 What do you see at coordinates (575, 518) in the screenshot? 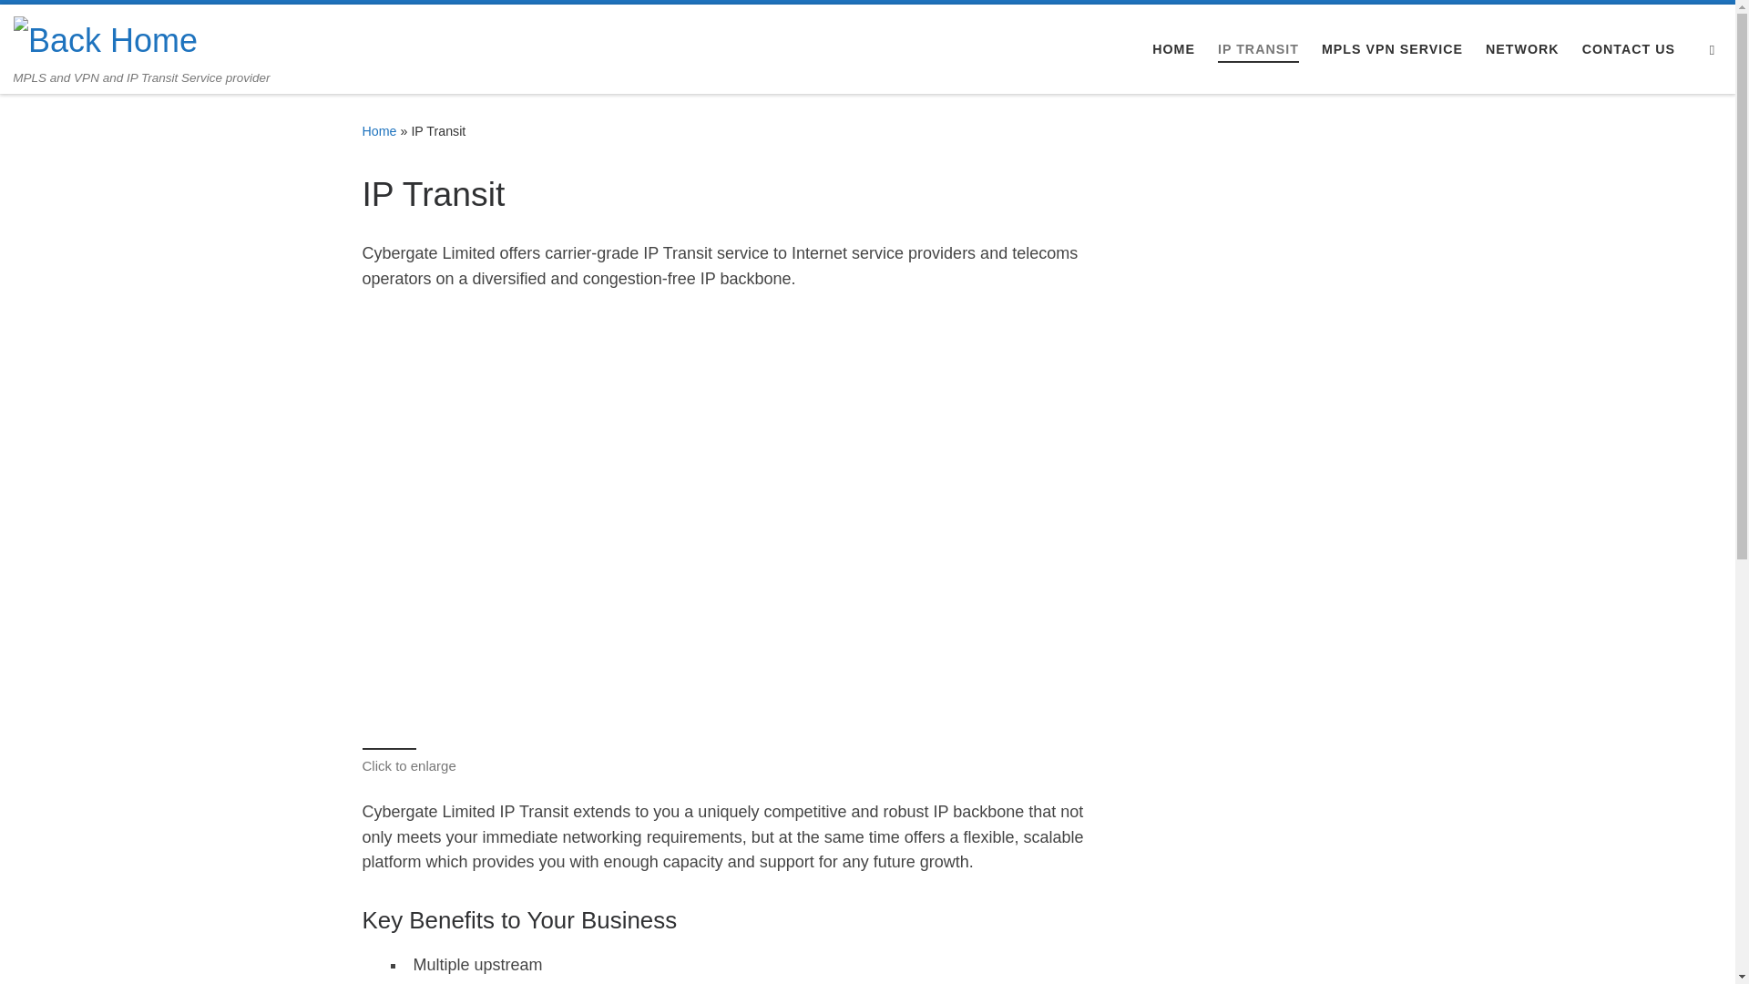
I see `IP Transit` at bounding box center [575, 518].